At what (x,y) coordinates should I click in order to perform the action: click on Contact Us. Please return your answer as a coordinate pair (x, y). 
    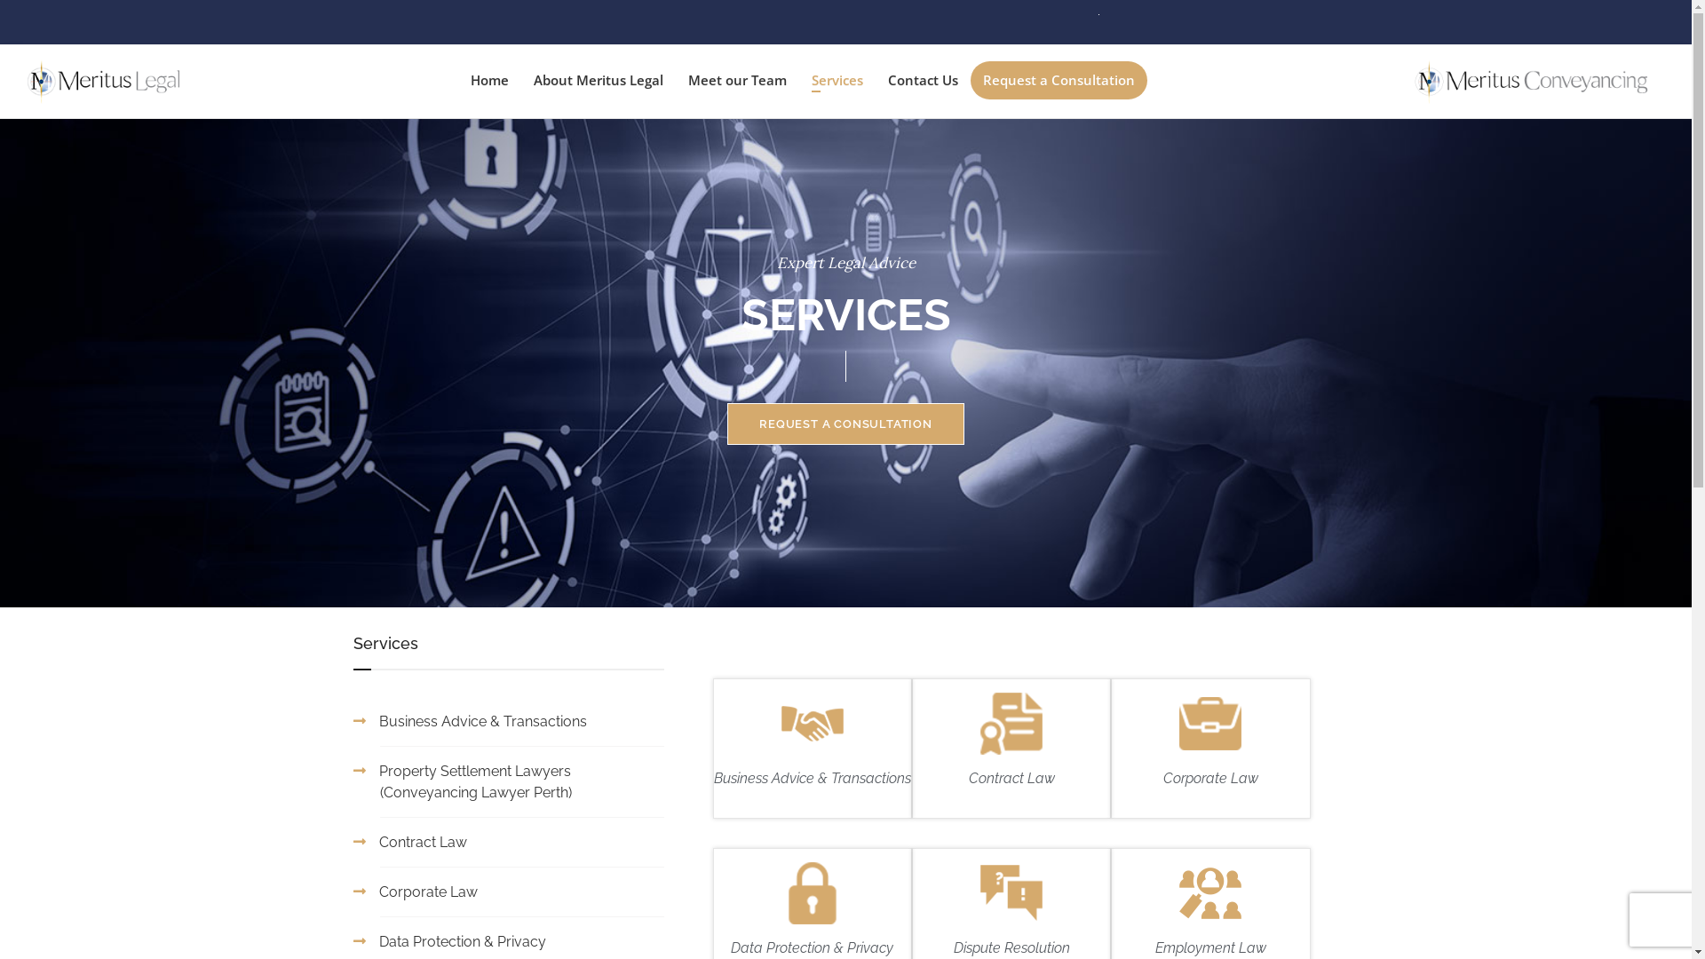
    Looking at the image, I should click on (924, 80).